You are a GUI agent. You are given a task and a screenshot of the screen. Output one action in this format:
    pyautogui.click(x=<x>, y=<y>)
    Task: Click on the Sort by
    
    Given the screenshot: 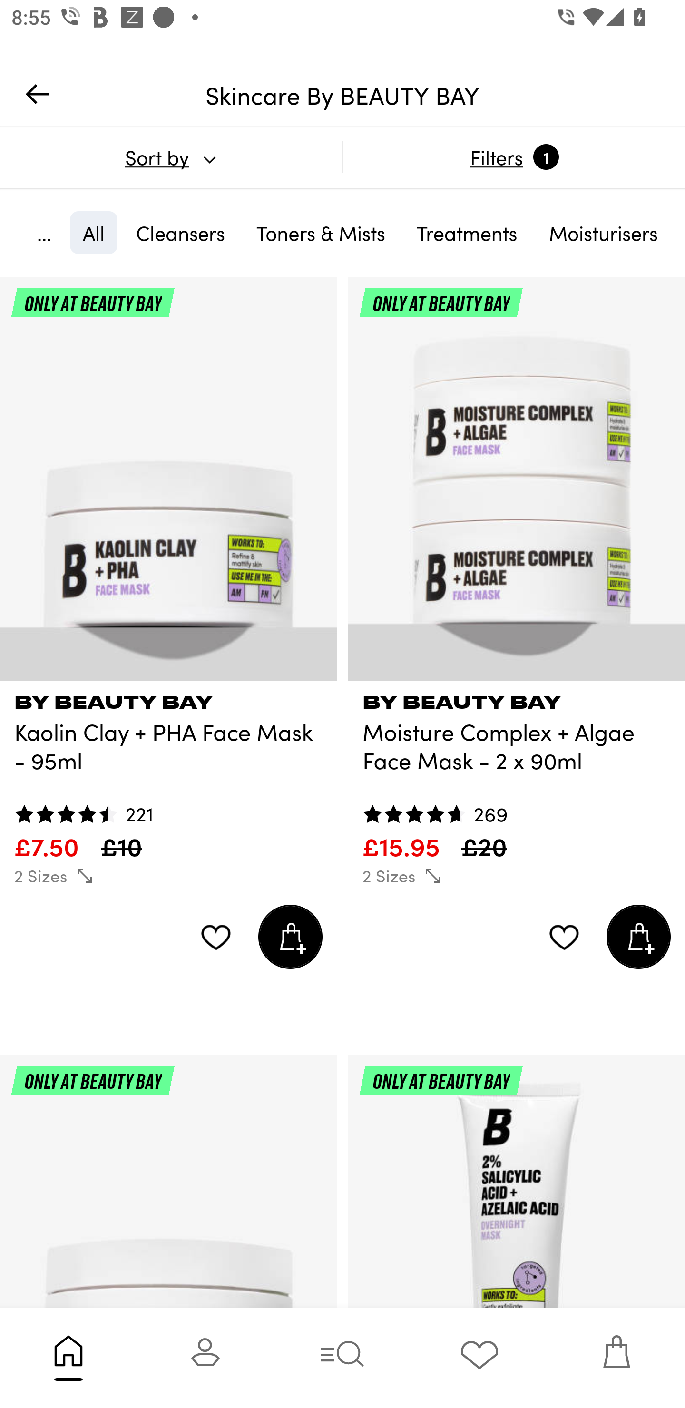 What is the action you would take?
    pyautogui.click(x=171, y=157)
    